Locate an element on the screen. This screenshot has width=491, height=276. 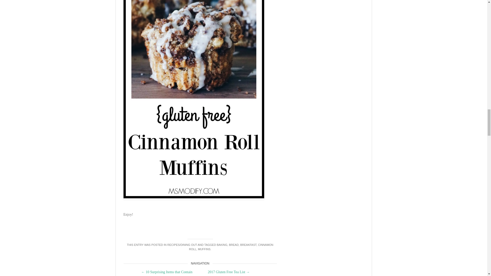
BREAD is located at coordinates (234, 245).